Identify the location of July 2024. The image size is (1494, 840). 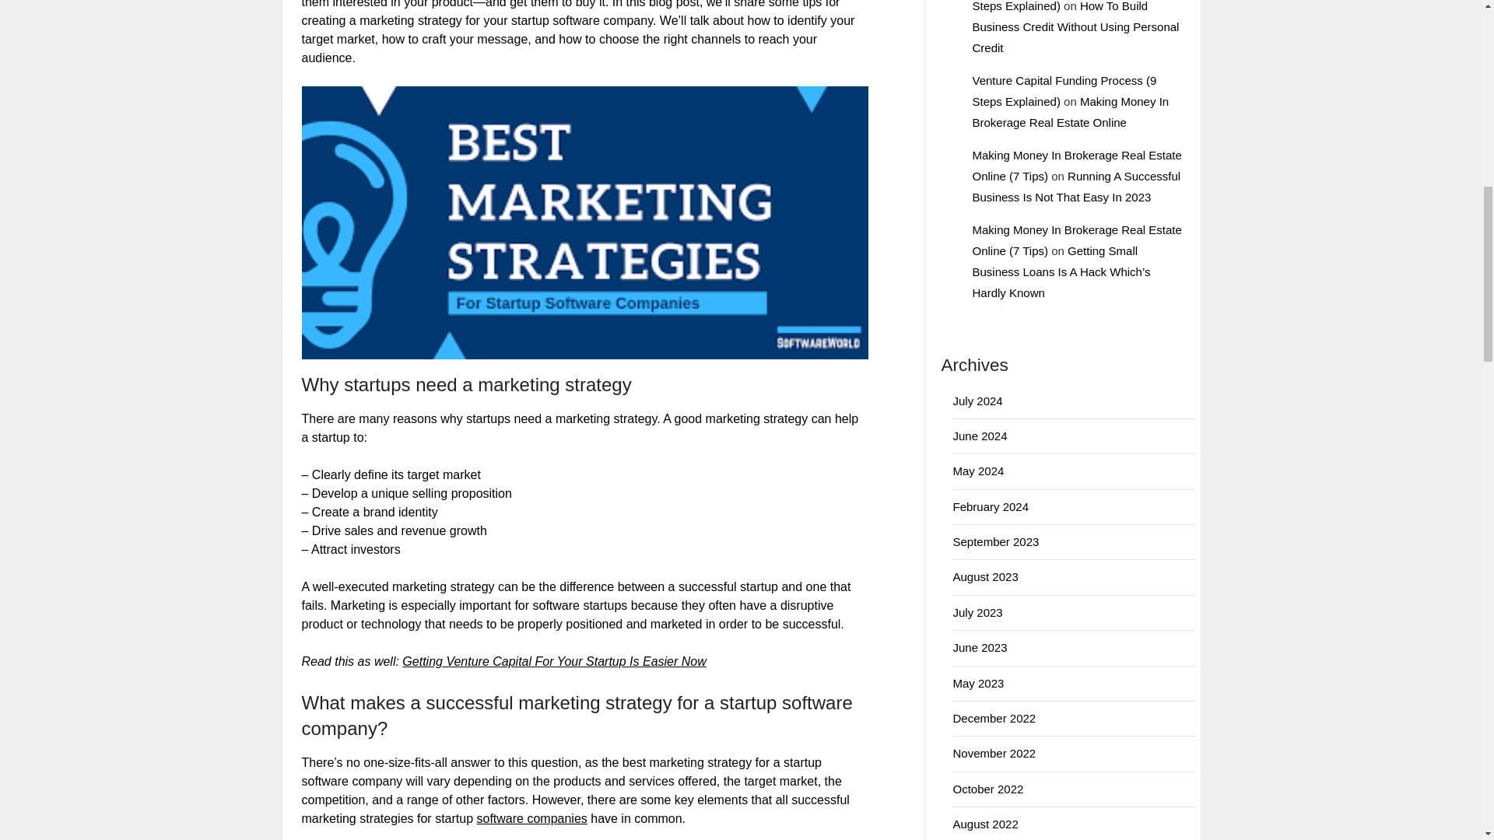
(977, 400).